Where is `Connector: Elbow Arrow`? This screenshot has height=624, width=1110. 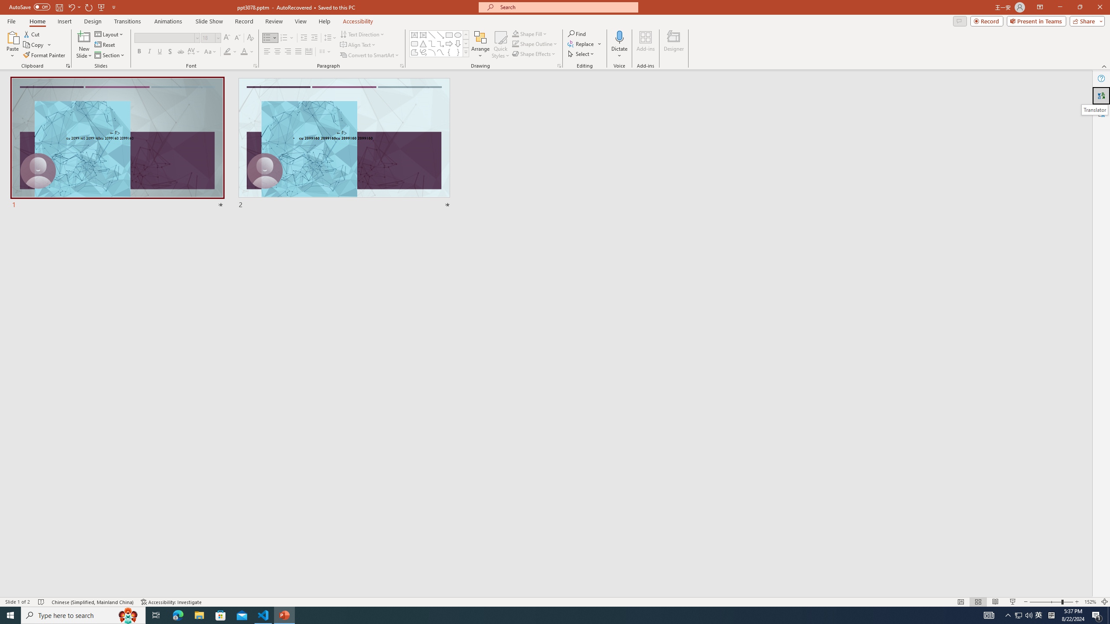
Connector: Elbow Arrow is located at coordinates (441, 43).